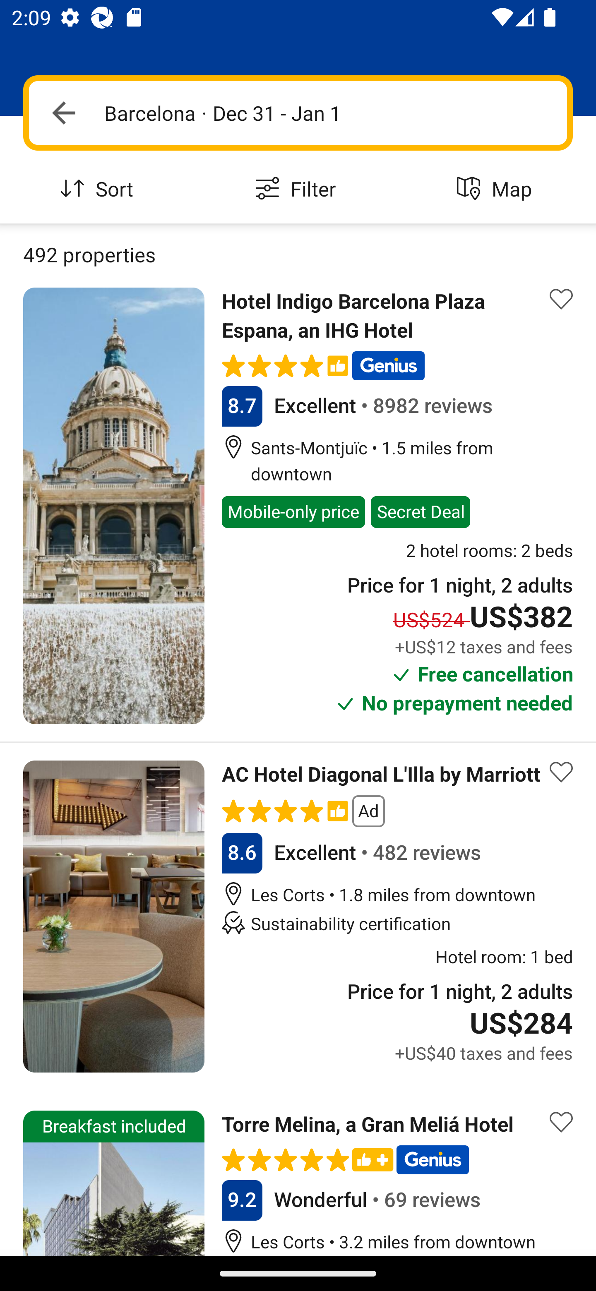 The image size is (596, 1291). What do you see at coordinates (298, 190) in the screenshot?
I see `Filter` at bounding box center [298, 190].